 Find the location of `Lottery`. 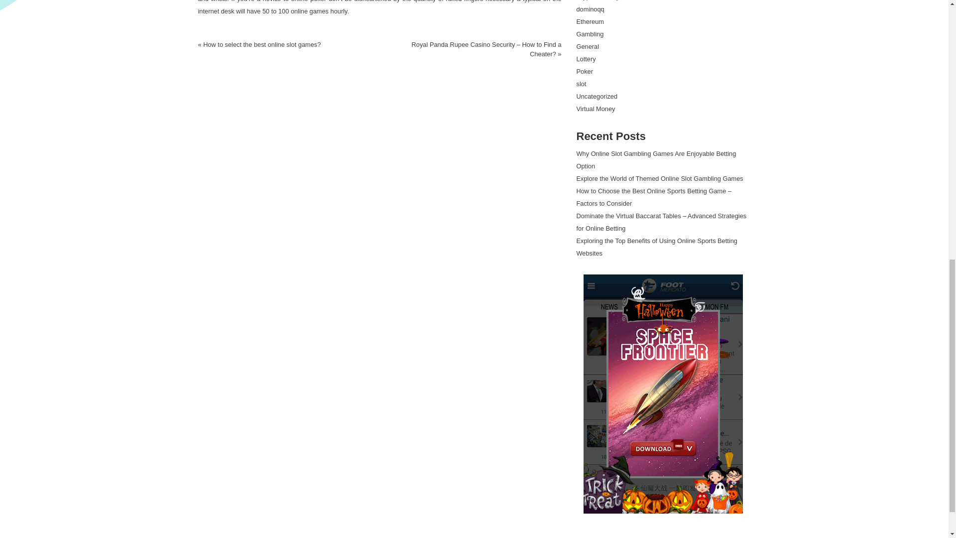

Lottery is located at coordinates (586, 59).